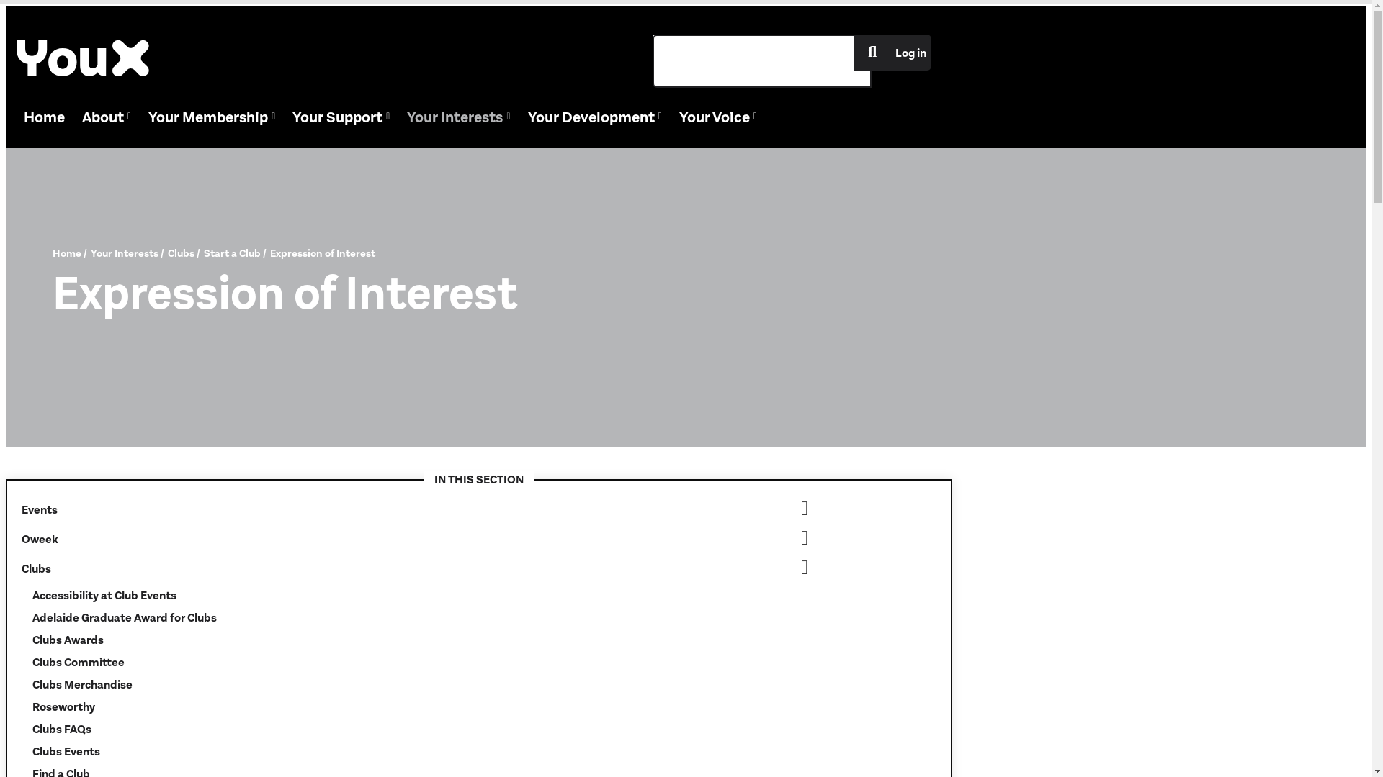 This screenshot has height=777, width=1383. What do you see at coordinates (398, 685) in the screenshot?
I see `Clubs Merchandise` at bounding box center [398, 685].